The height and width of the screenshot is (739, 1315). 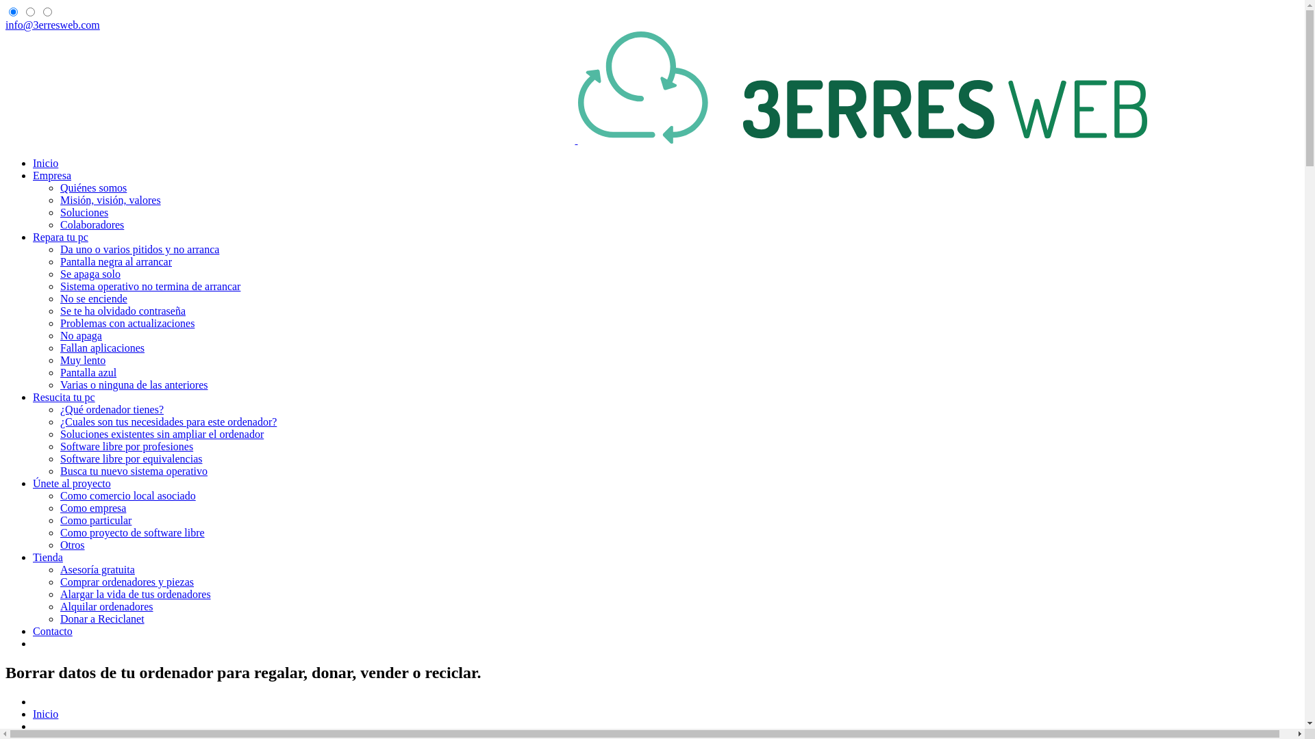 I want to click on Como empresa, so click(x=93, y=508).